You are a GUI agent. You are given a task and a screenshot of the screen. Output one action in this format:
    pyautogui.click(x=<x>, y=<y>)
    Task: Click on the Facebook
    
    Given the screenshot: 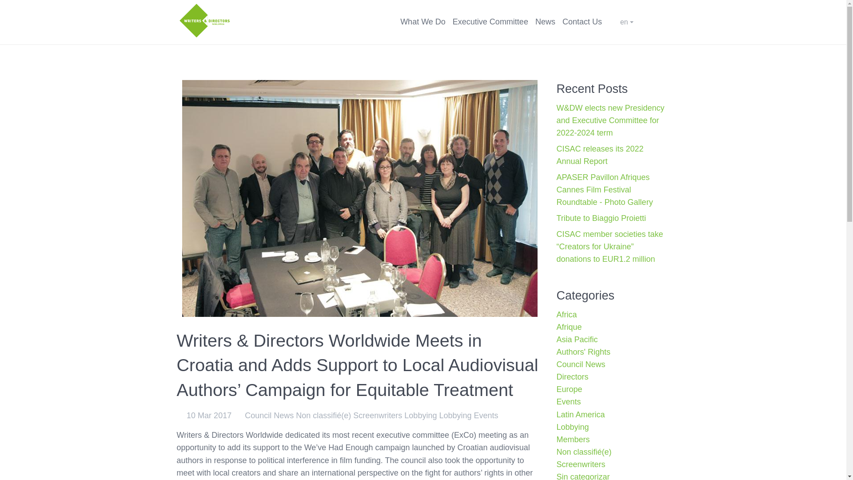 What is the action you would take?
    pyautogui.click(x=666, y=22)
    